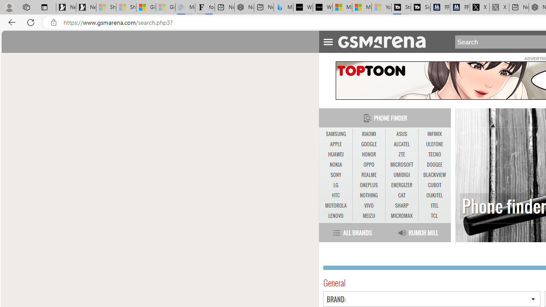 The width and height of the screenshot is (546, 307). What do you see at coordinates (401, 154) in the screenshot?
I see `ZTE` at bounding box center [401, 154].